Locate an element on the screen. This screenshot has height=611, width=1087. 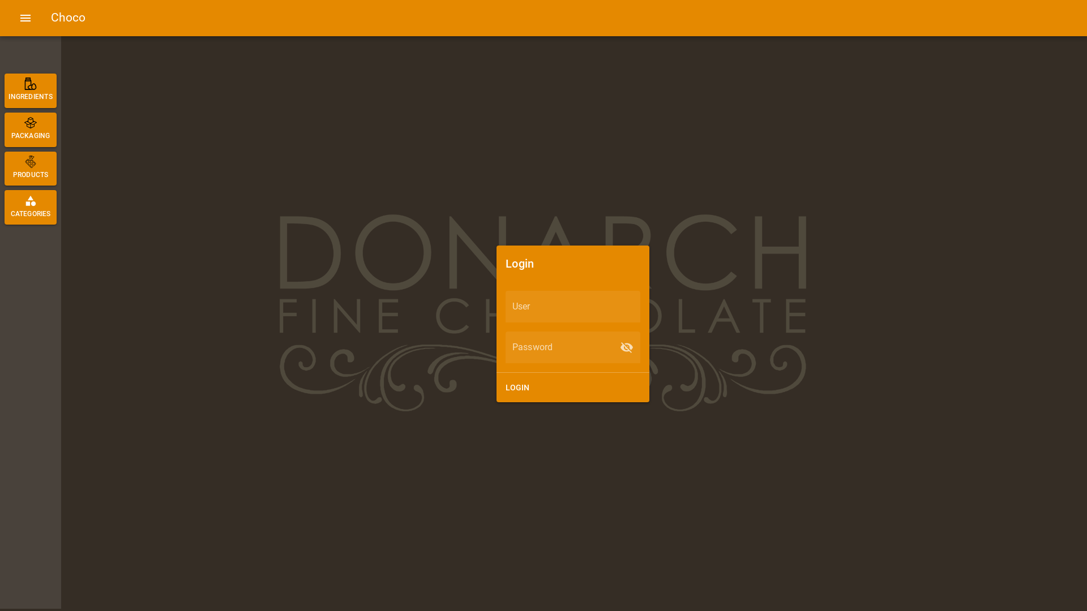
LOGIN is located at coordinates (517, 387).